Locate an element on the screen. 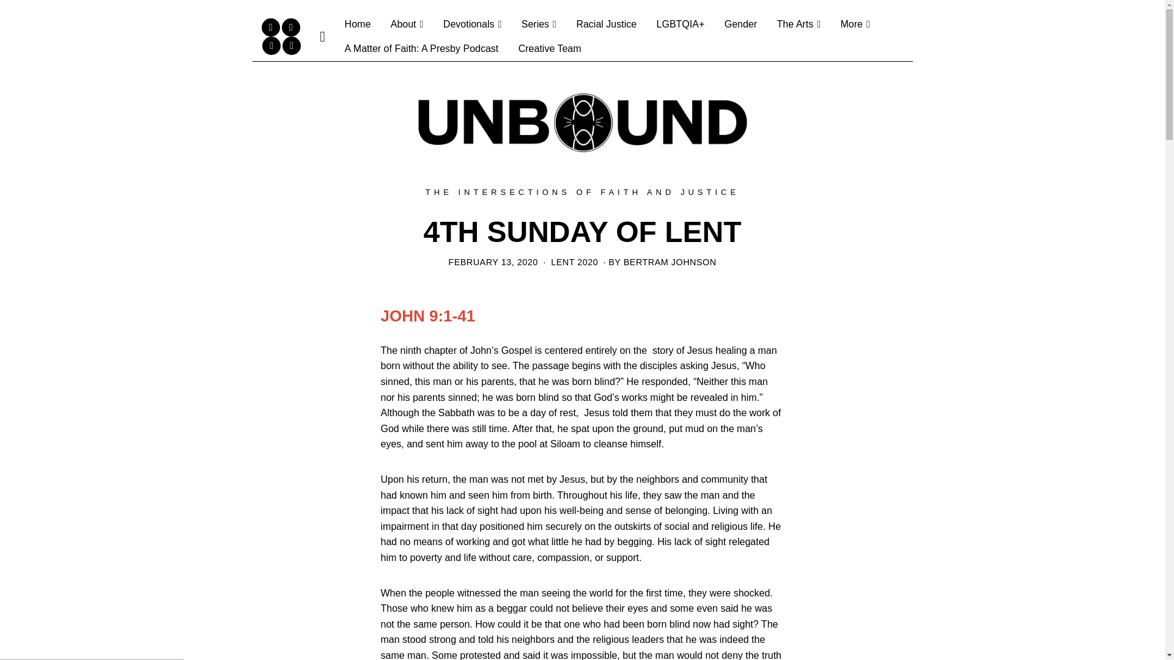 Image resolution: width=1174 pixels, height=660 pixels. Series is located at coordinates (539, 24).